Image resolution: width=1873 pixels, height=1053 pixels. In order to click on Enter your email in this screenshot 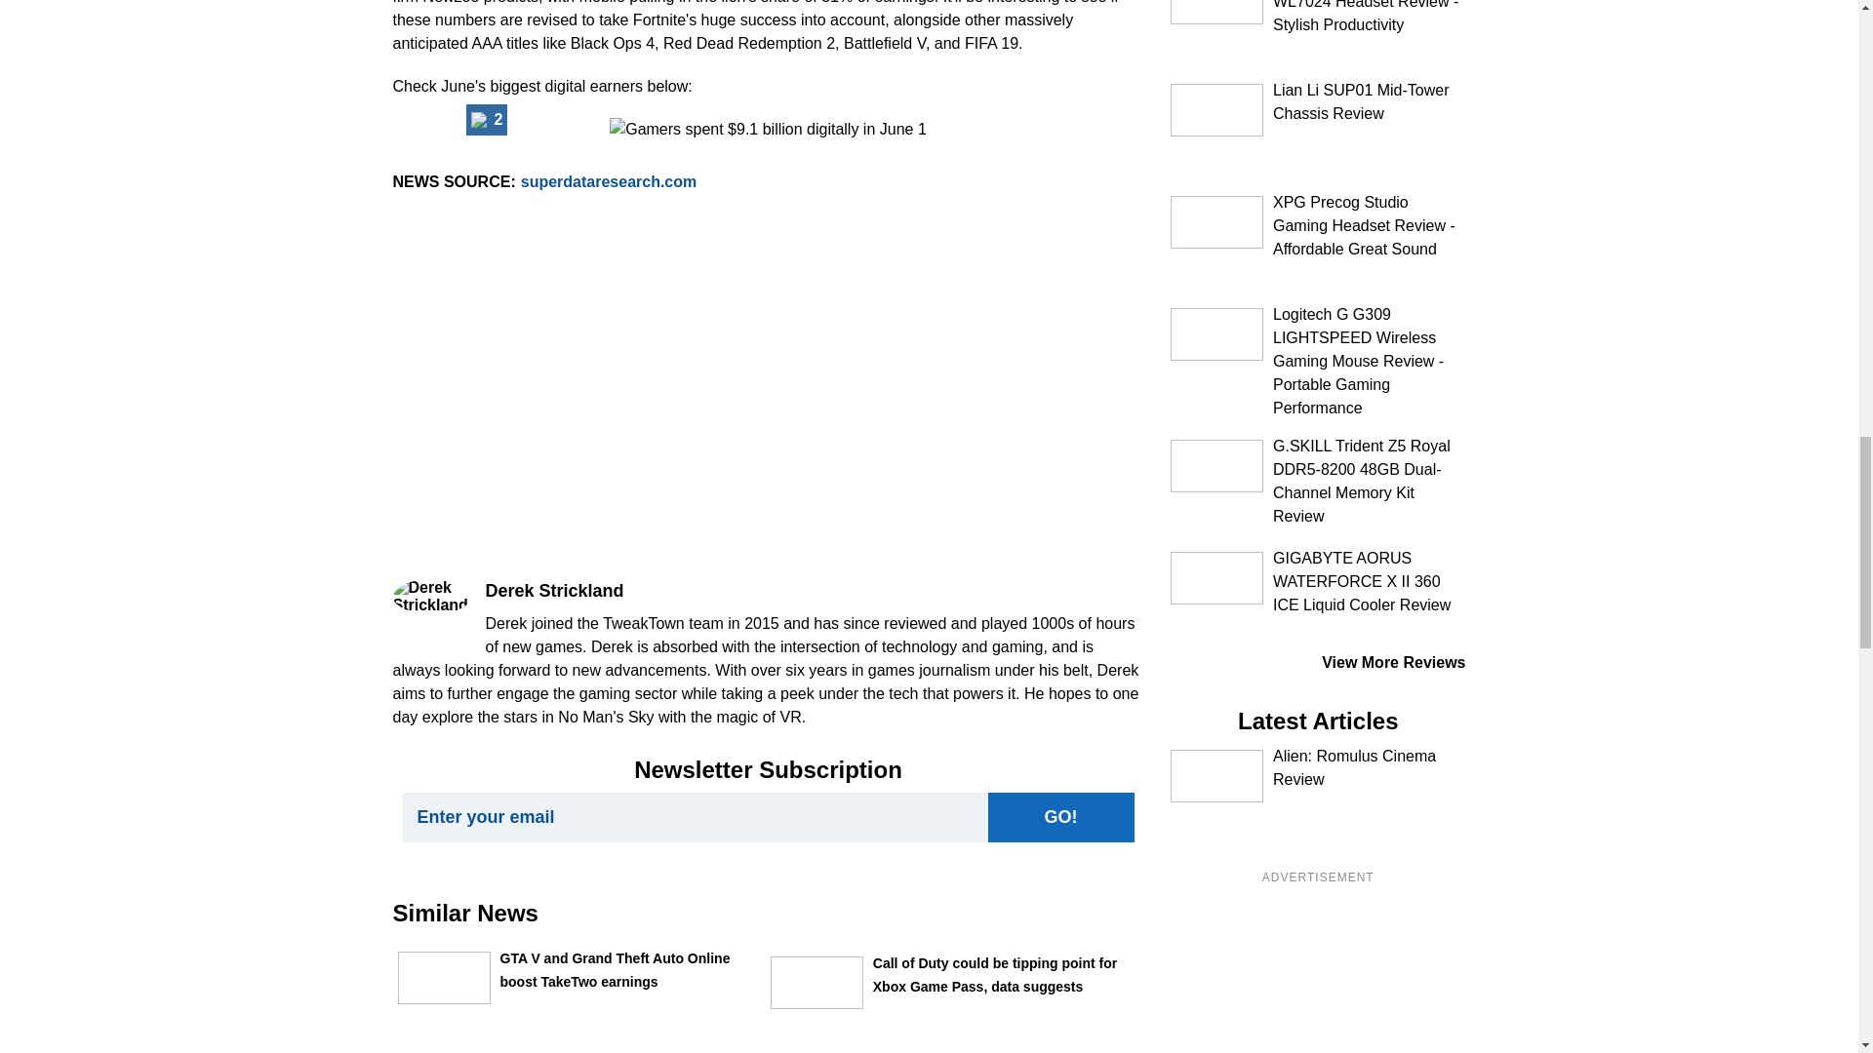, I will do `click(695, 817)`.